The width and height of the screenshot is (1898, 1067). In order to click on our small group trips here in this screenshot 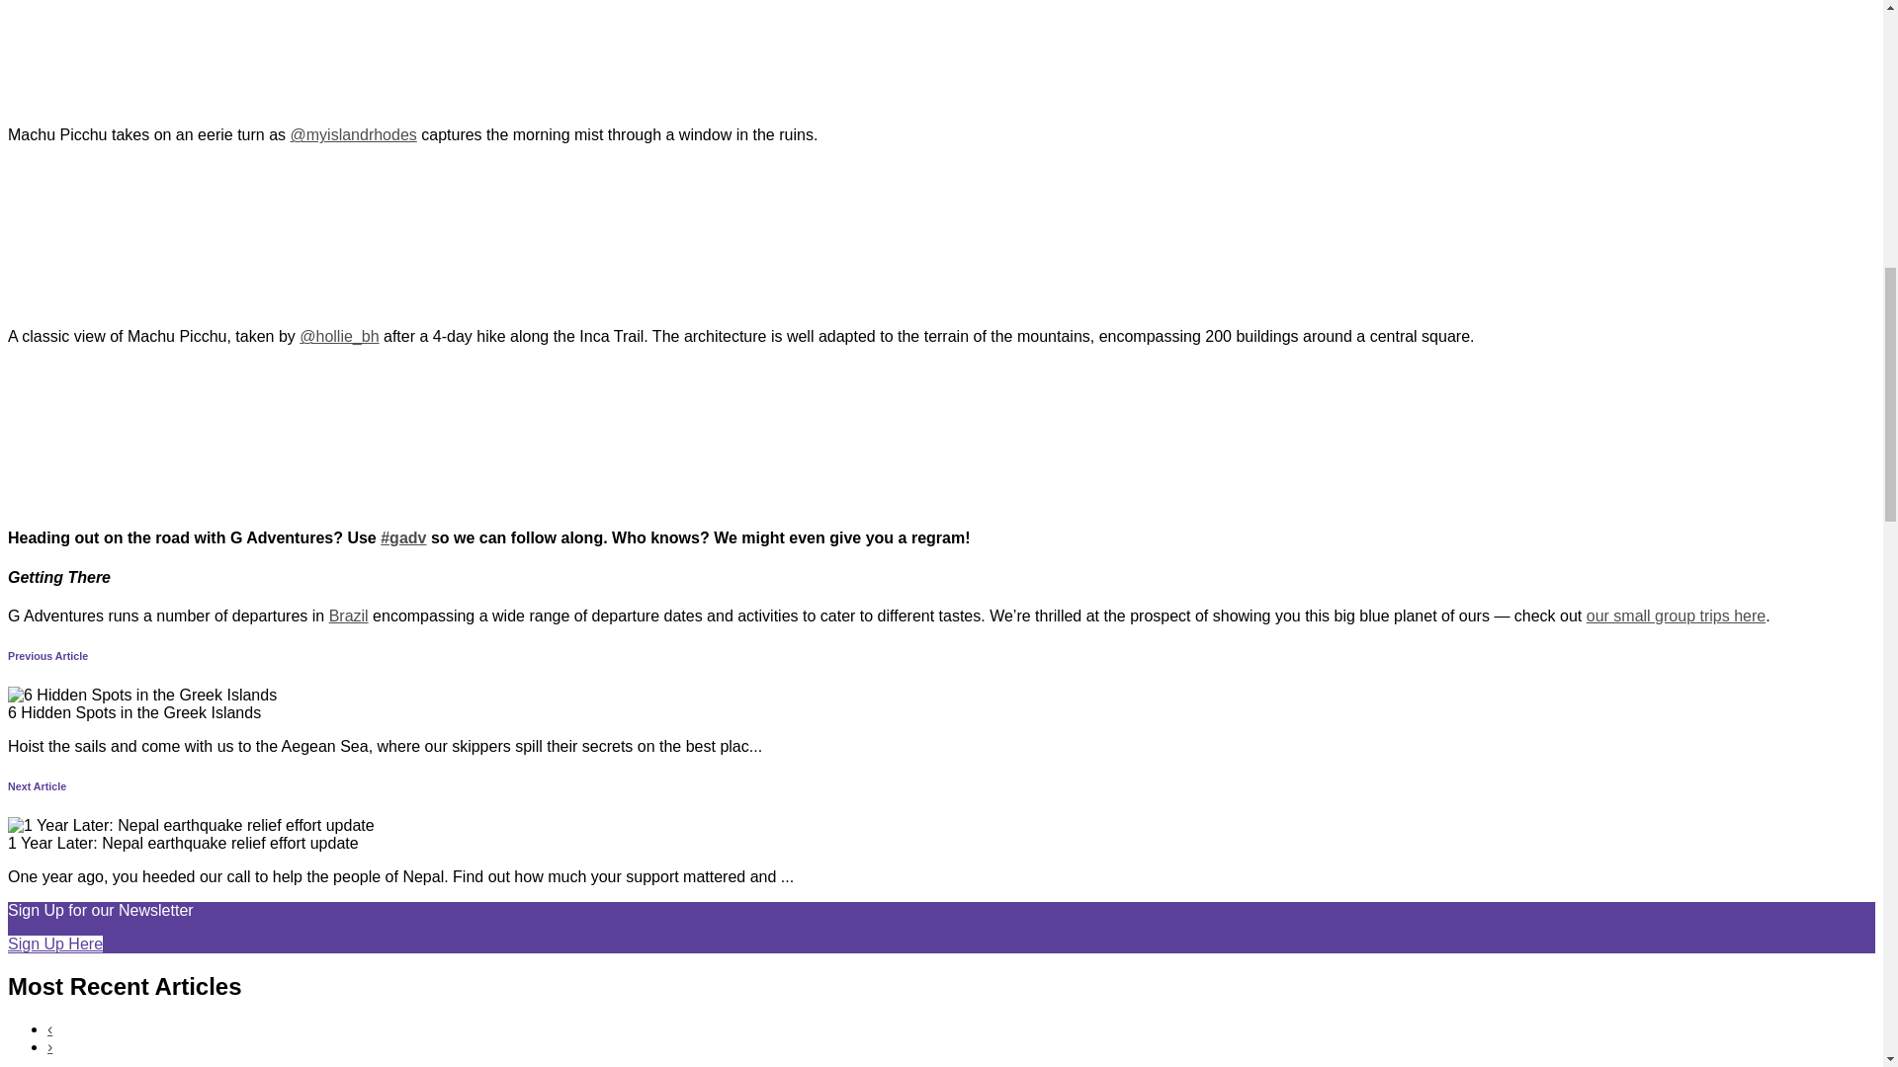, I will do `click(1676, 615)`.